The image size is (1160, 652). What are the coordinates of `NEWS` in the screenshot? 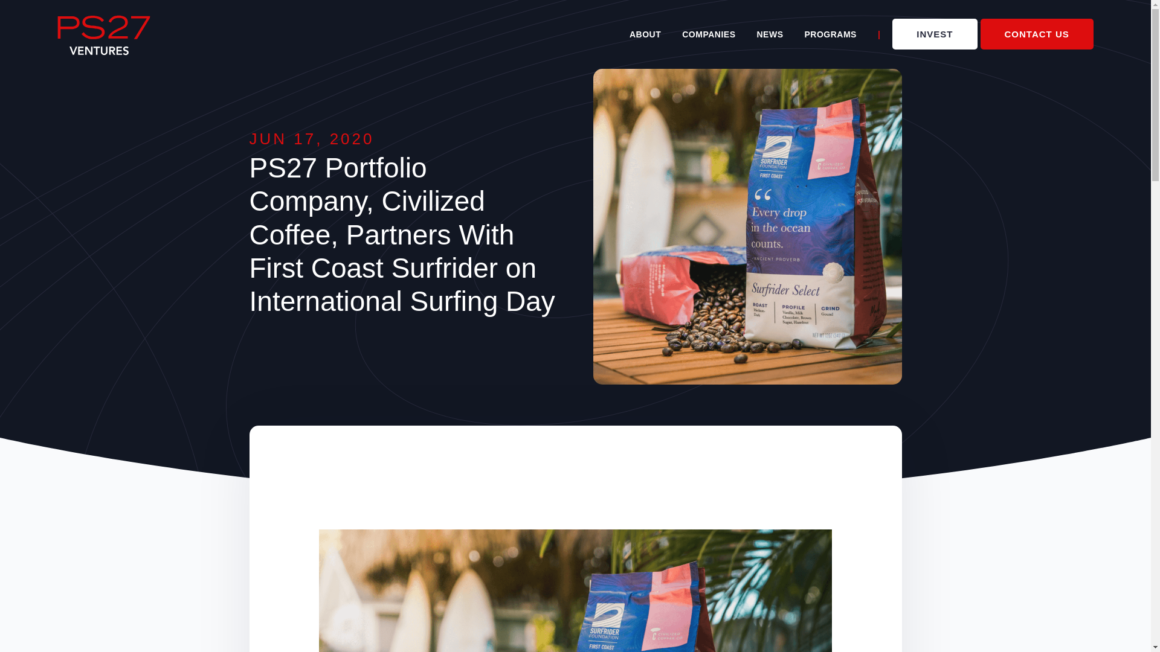 It's located at (770, 33).